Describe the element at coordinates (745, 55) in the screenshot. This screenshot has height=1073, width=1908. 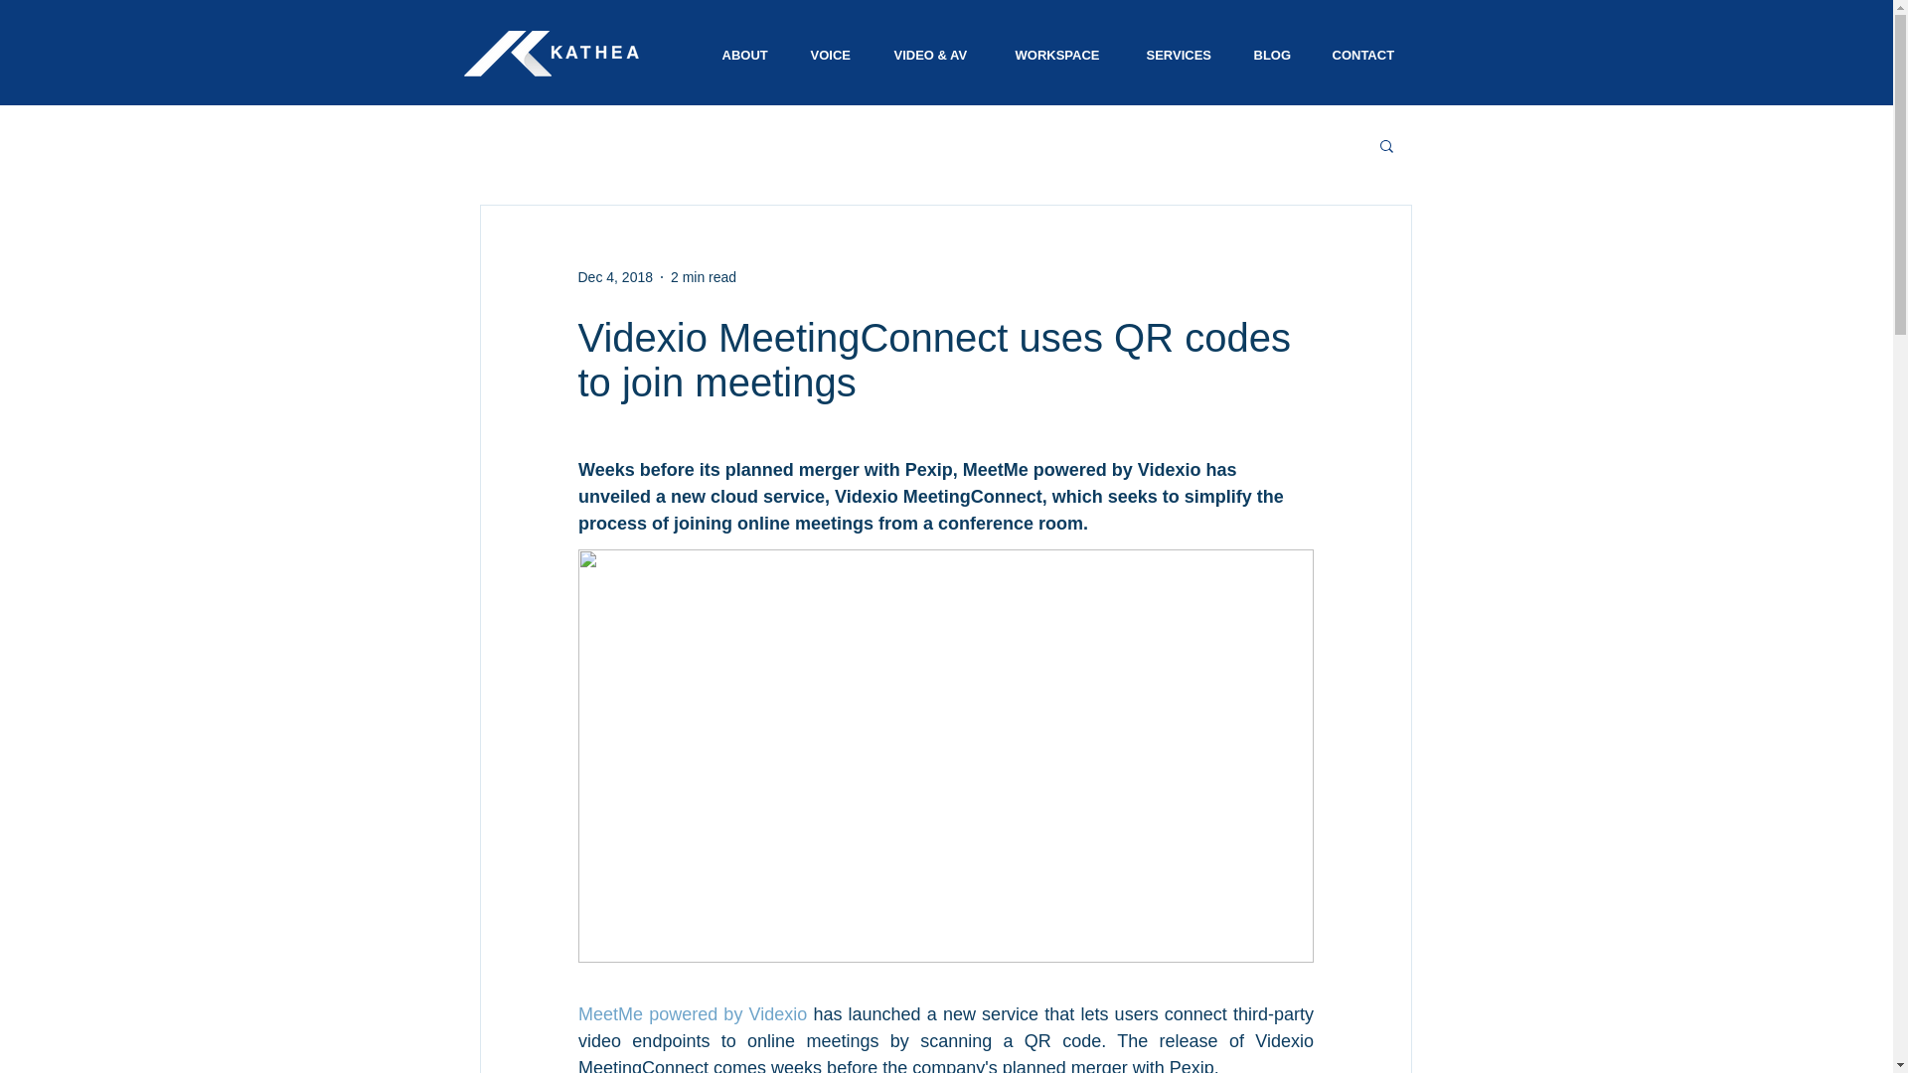
I see `ABOUT` at that location.